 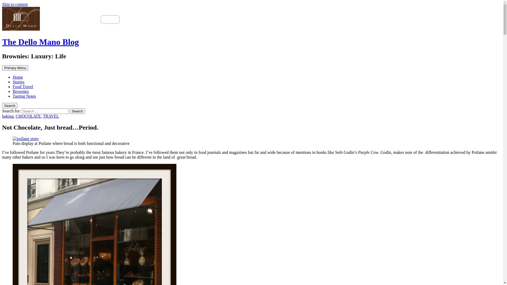 I want to click on CHOCOLATE, so click(x=29, y=116).